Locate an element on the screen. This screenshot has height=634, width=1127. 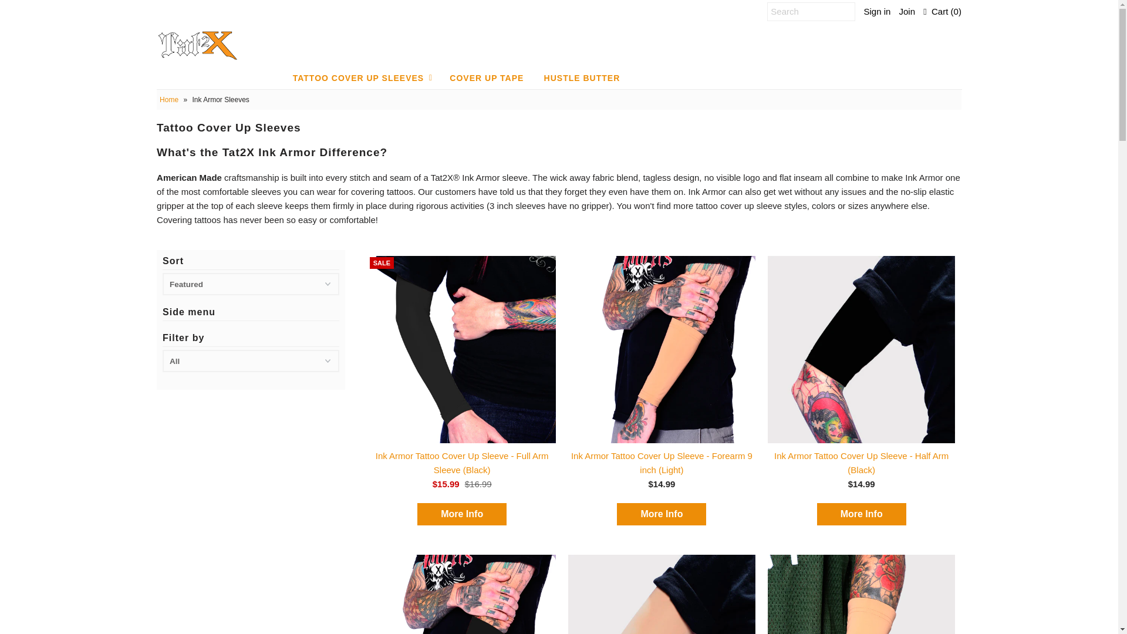
COVER UP TAPE is located at coordinates (486, 78).